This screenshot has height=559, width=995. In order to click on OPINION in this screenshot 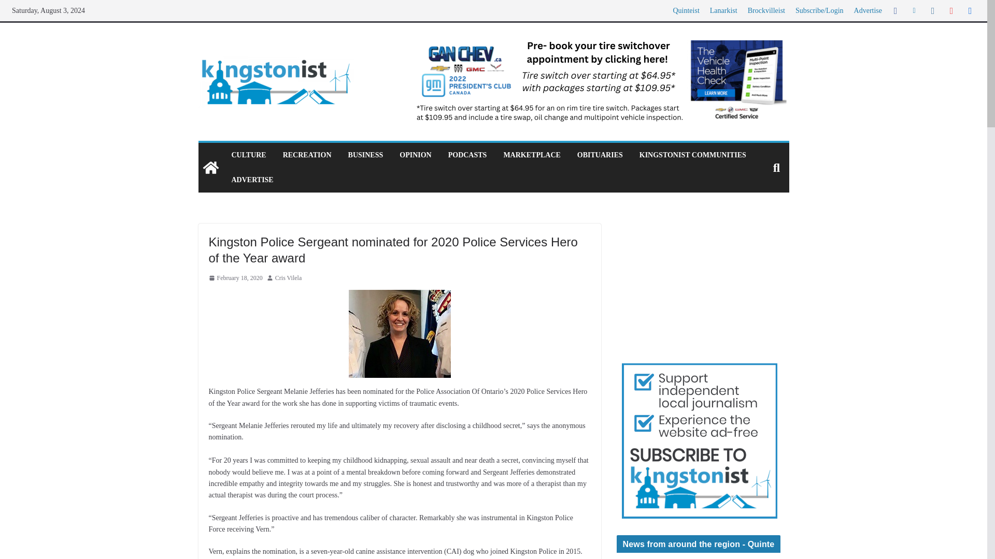, I will do `click(415, 155)`.